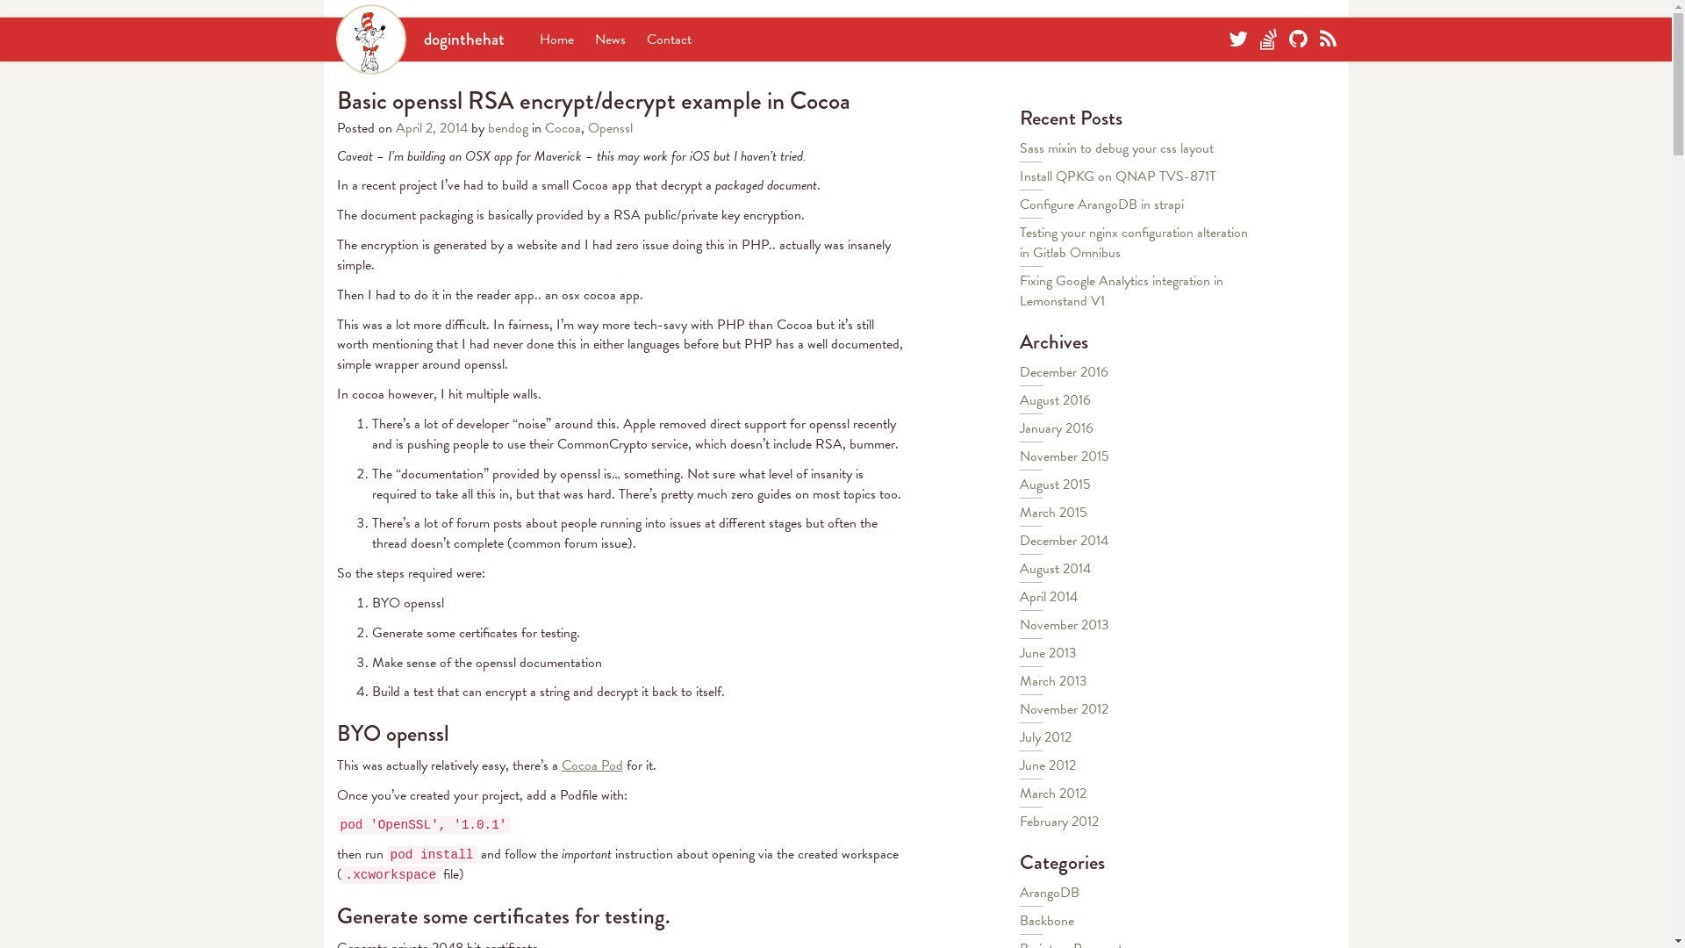 The image size is (1685, 948). What do you see at coordinates (1064, 709) in the screenshot?
I see `November 2012` at bounding box center [1064, 709].